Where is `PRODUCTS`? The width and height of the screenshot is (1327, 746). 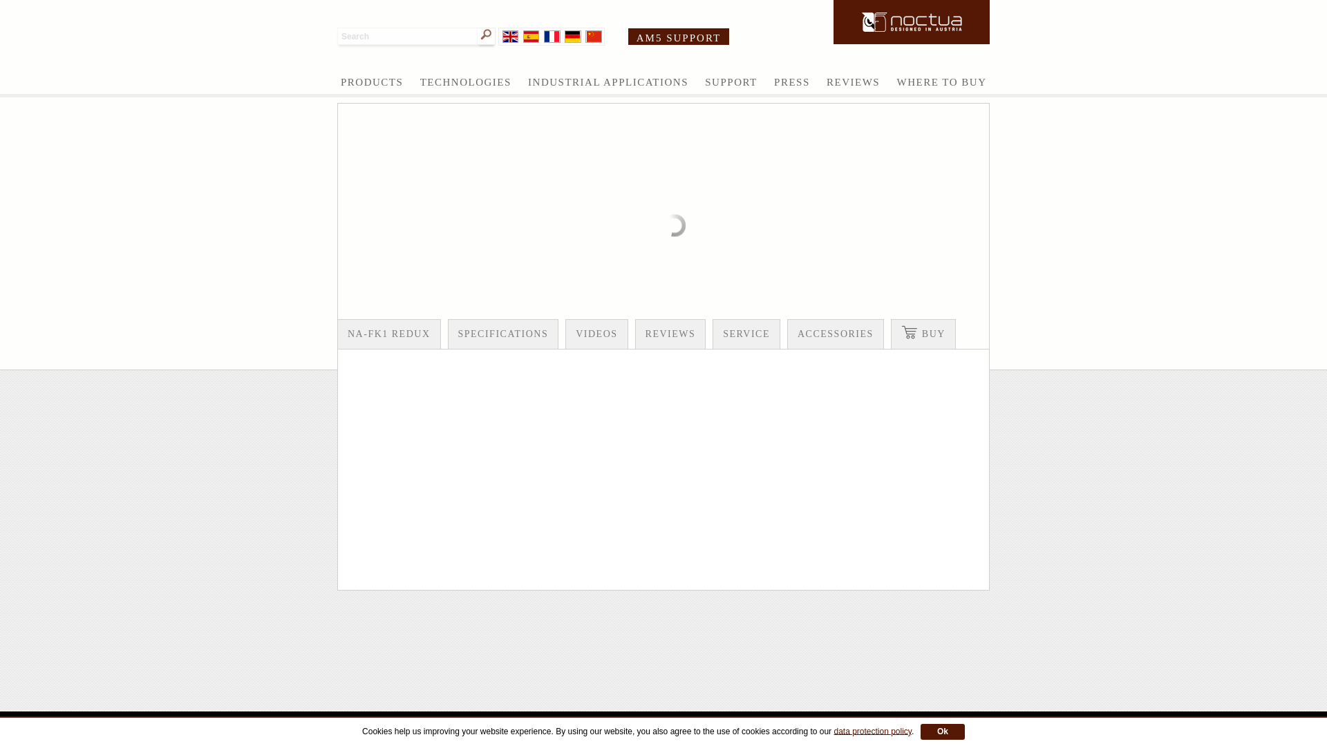 PRODUCTS is located at coordinates (372, 82).